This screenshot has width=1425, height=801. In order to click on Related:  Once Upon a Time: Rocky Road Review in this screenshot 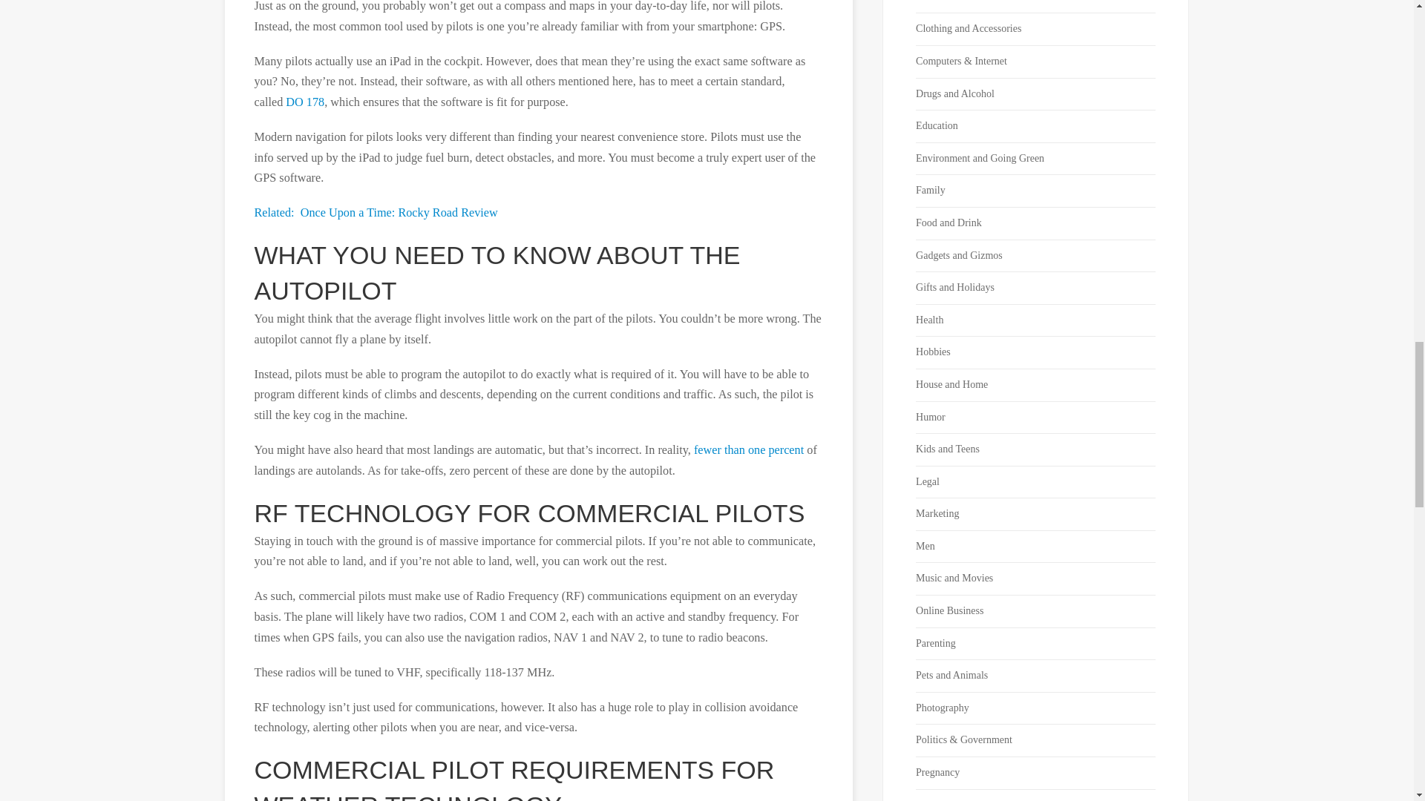, I will do `click(376, 212)`.